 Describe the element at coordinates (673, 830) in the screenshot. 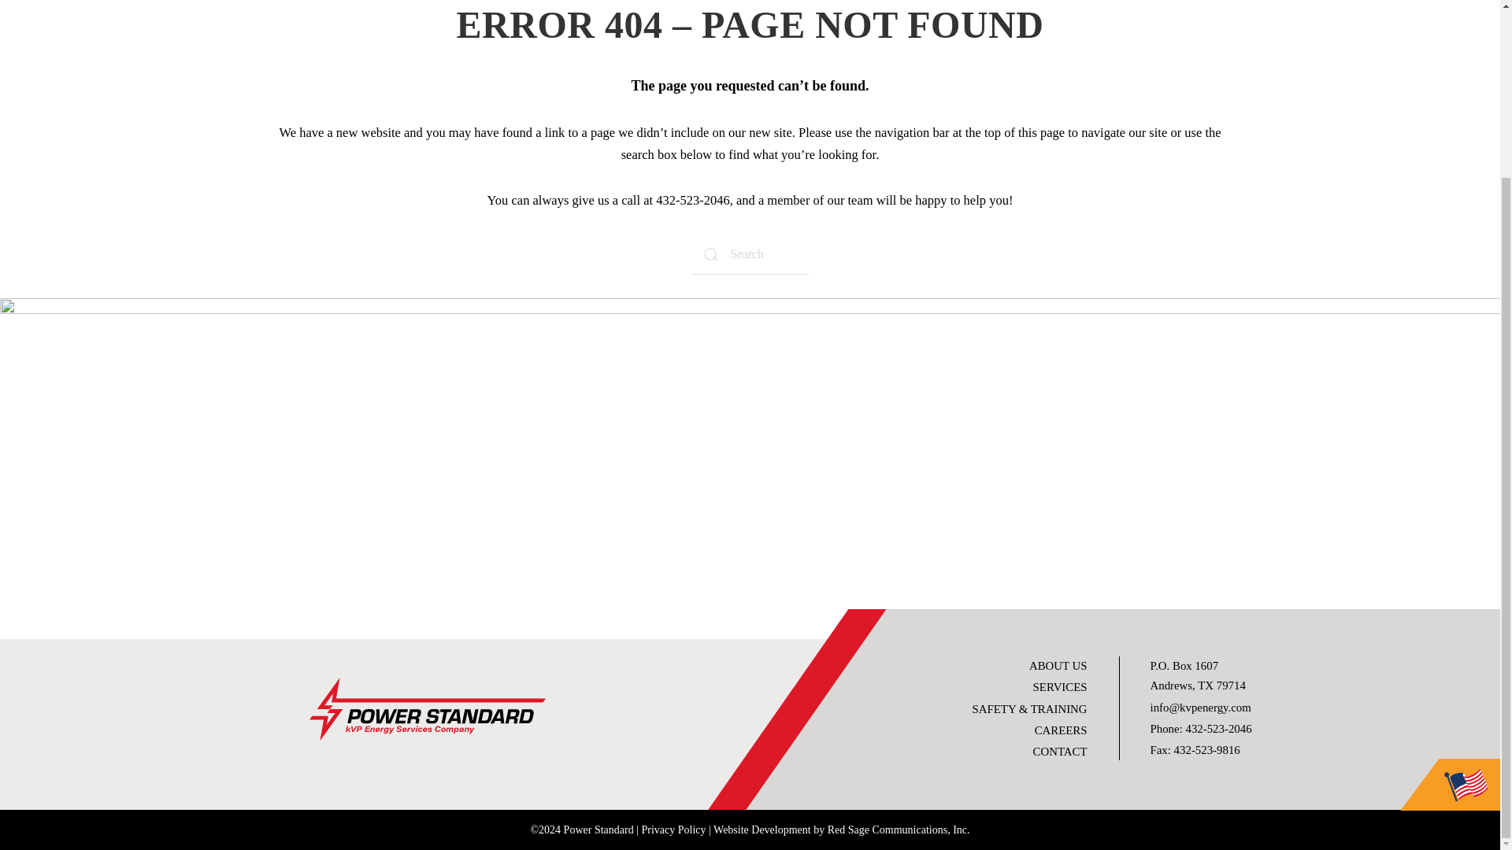

I see `Privacy Policy` at that location.